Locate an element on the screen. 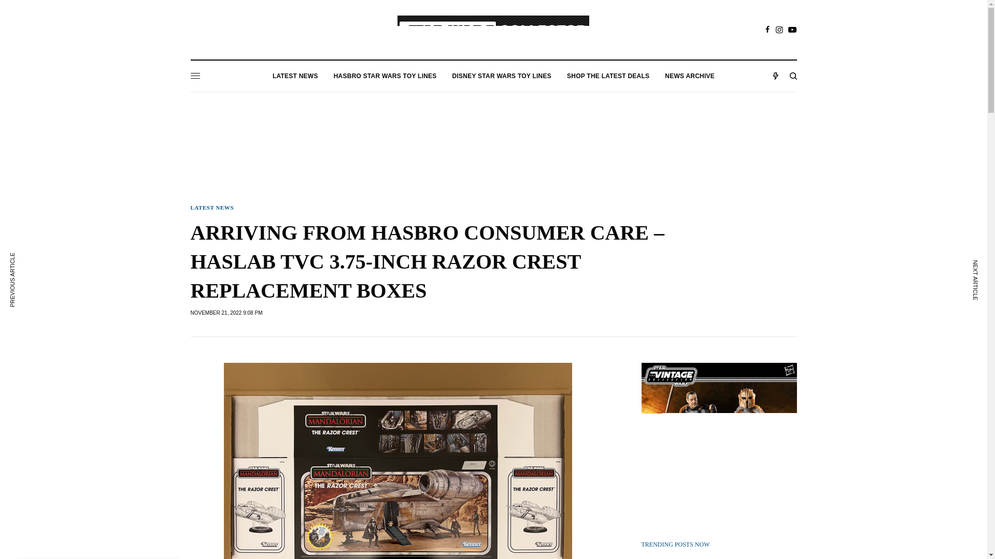 The image size is (995, 559). DISNEY STAR WARS TOY LINES is located at coordinates (502, 76).